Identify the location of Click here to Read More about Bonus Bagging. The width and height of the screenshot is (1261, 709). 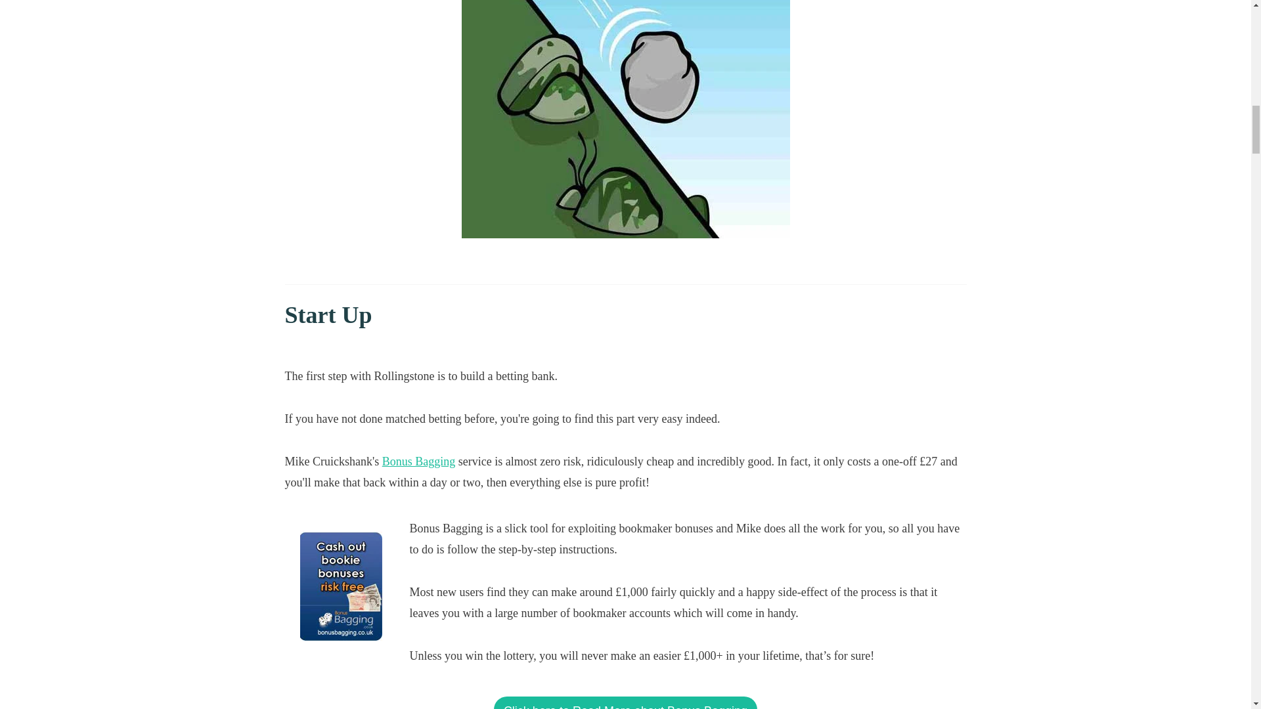
(625, 702).